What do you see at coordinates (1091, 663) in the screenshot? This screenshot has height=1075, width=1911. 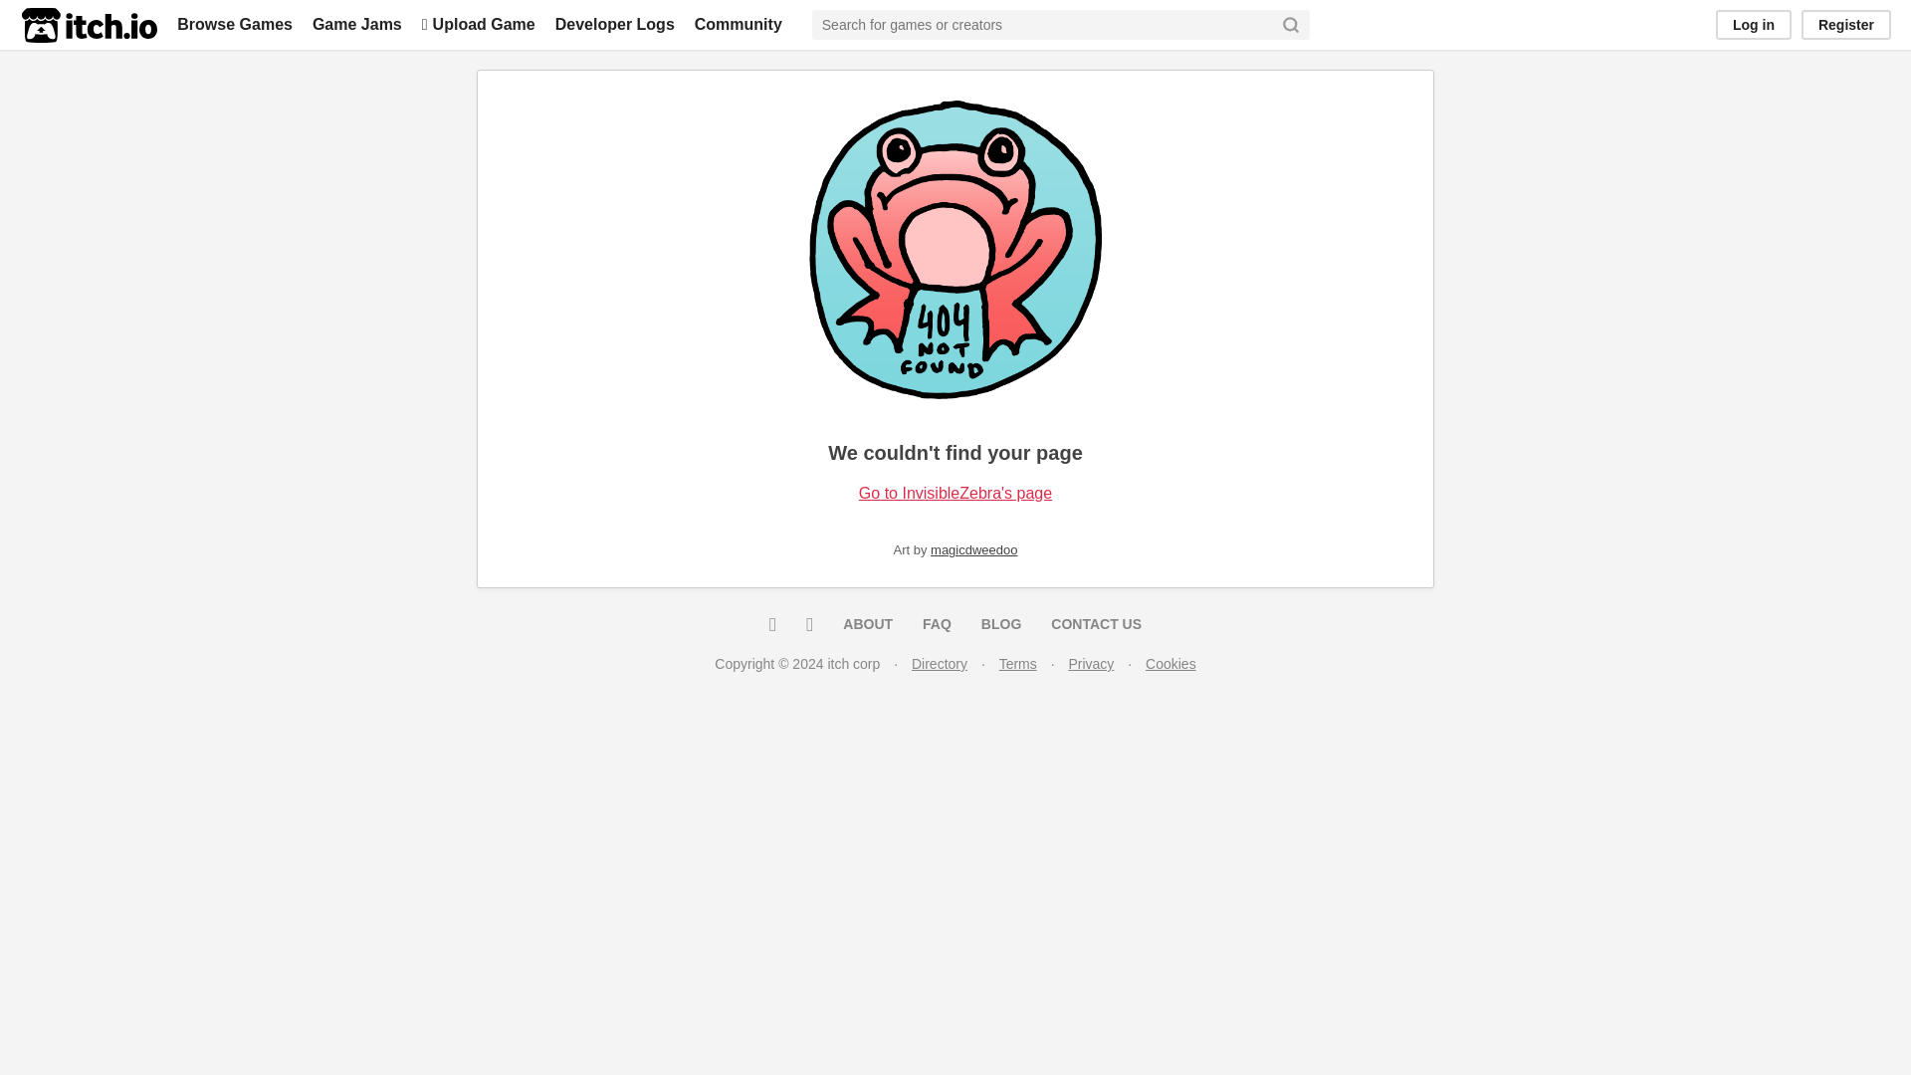 I see `Privacy` at bounding box center [1091, 663].